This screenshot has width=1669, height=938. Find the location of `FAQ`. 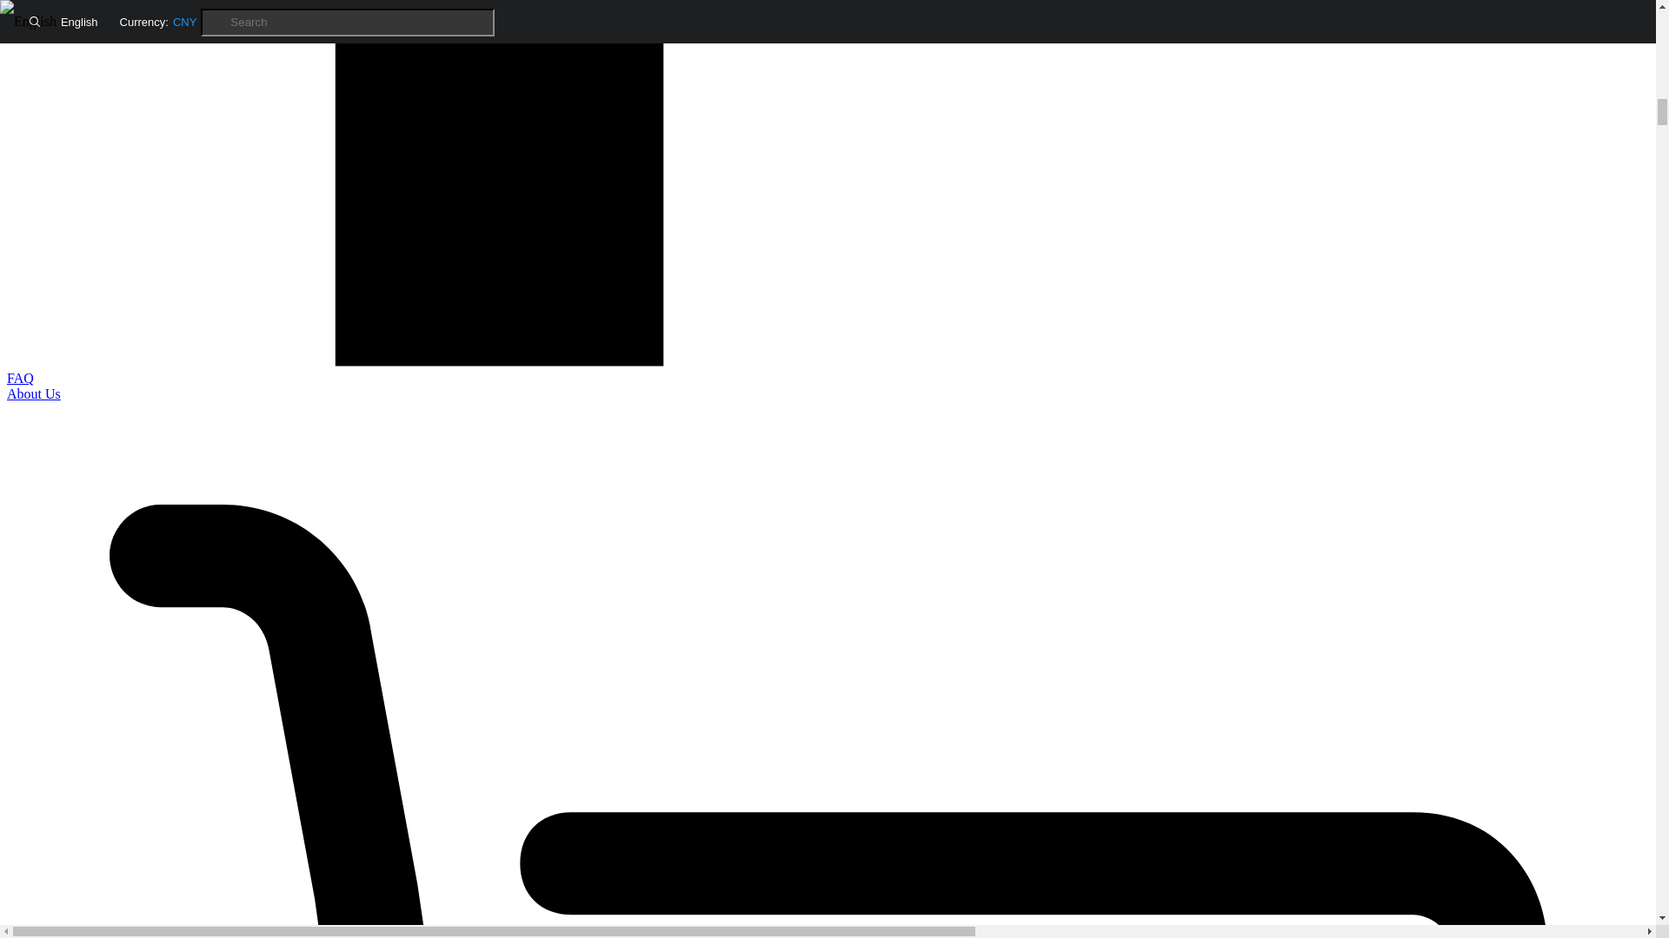

FAQ is located at coordinates (19, 377).